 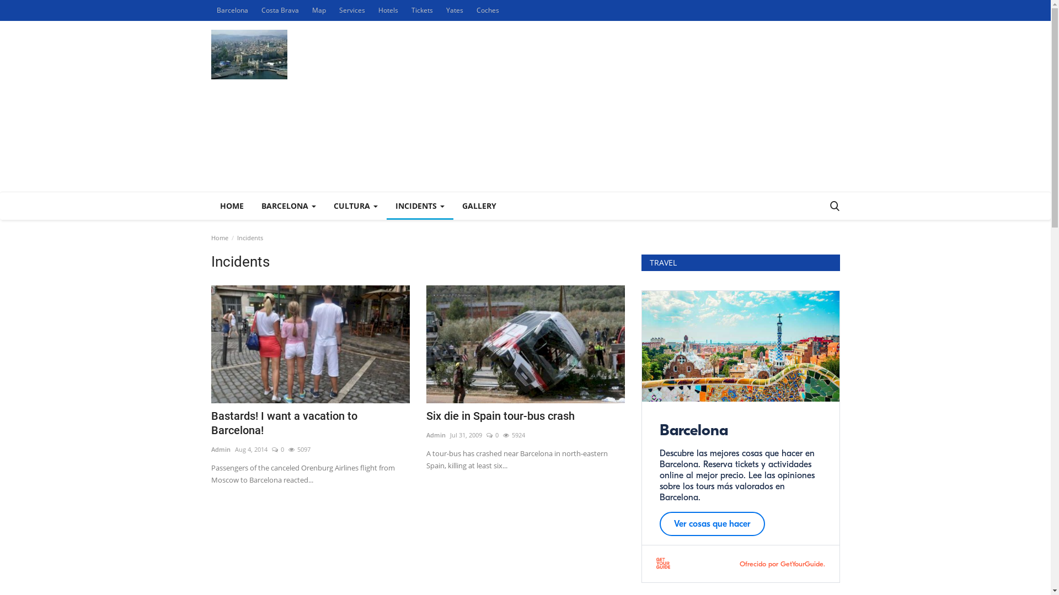 What do you see at coordinates (436, 435) in the screenshot?
I see `Admin` at bounding box center [436, 435].